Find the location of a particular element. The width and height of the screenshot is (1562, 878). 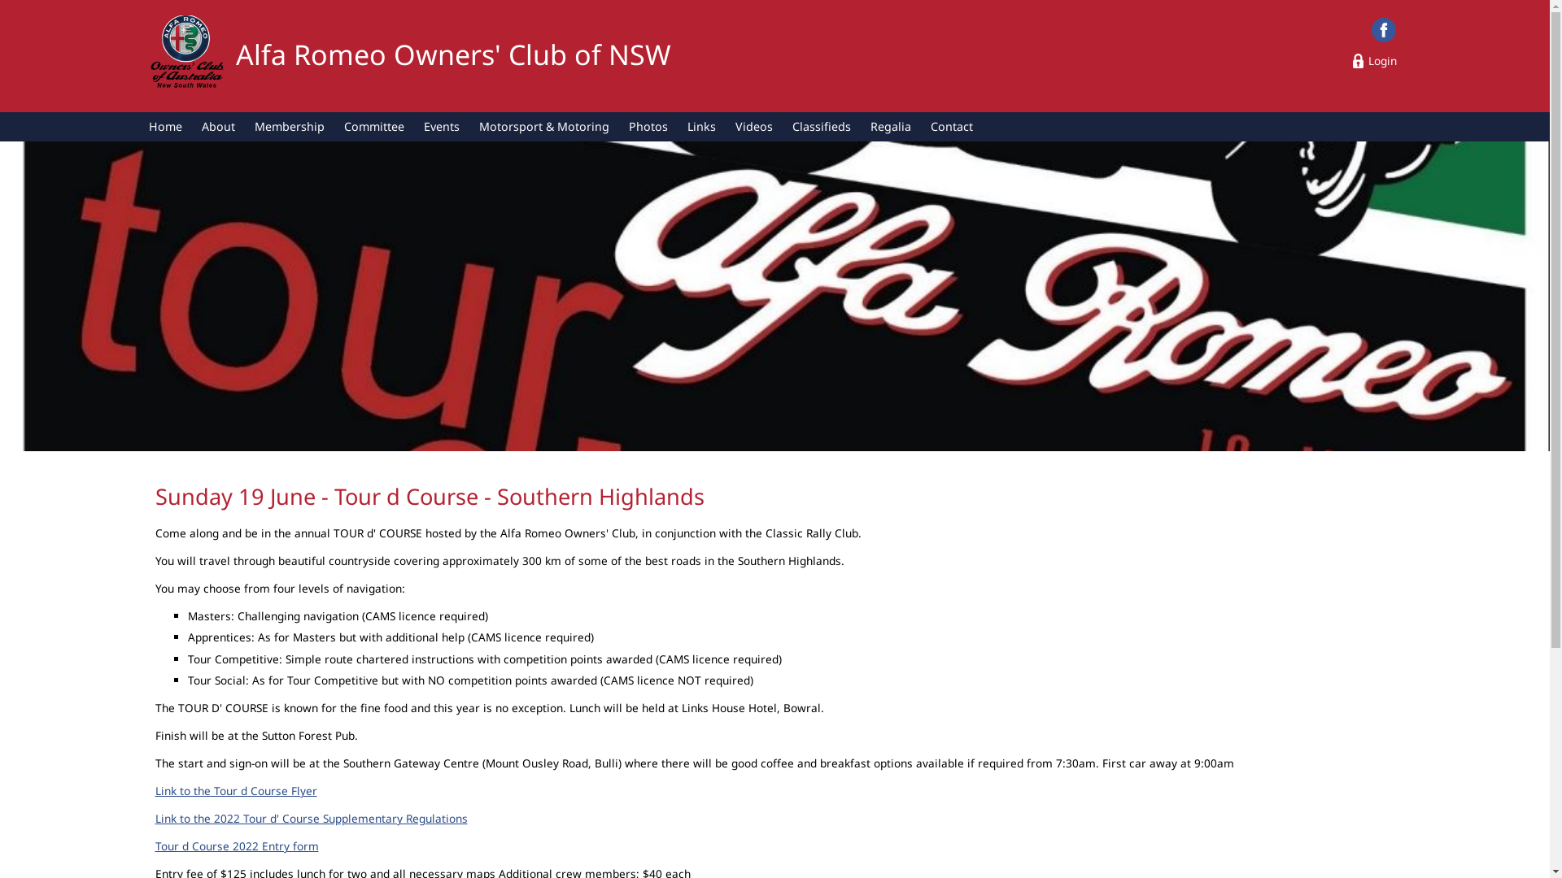

About is located at coordinates (218, 127).